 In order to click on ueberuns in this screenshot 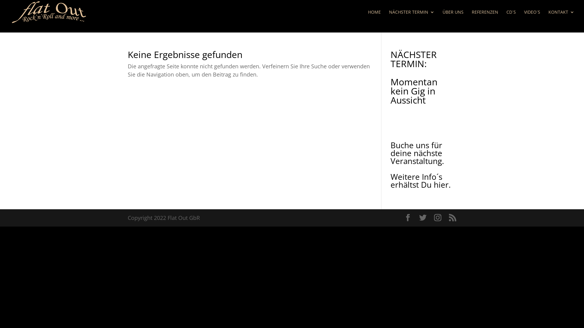, I will do `click(56, 4)`.